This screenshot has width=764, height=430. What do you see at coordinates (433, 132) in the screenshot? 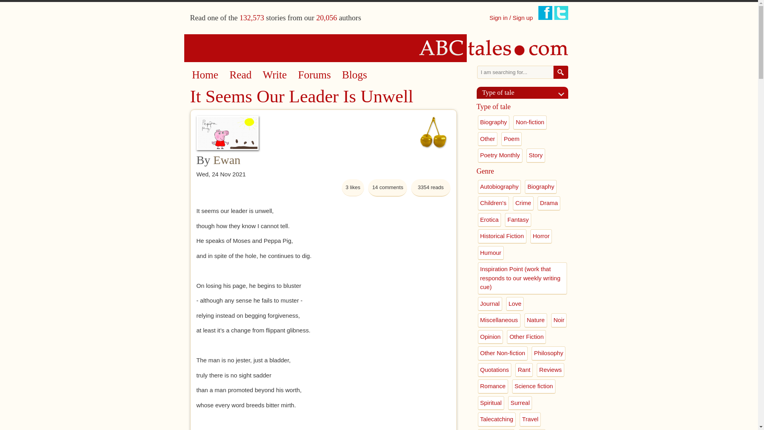
I see `Gold cherry` at bounding box center [433, 132].